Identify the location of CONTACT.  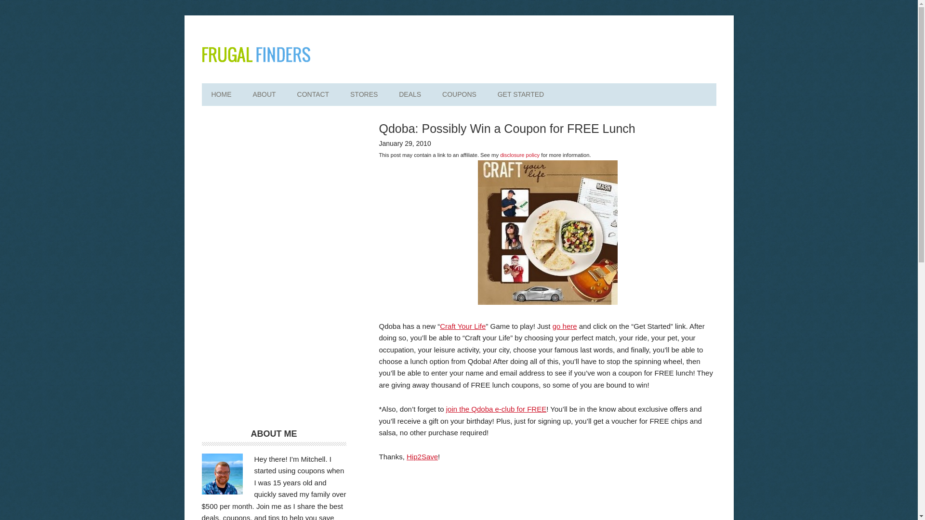
(313, 94).